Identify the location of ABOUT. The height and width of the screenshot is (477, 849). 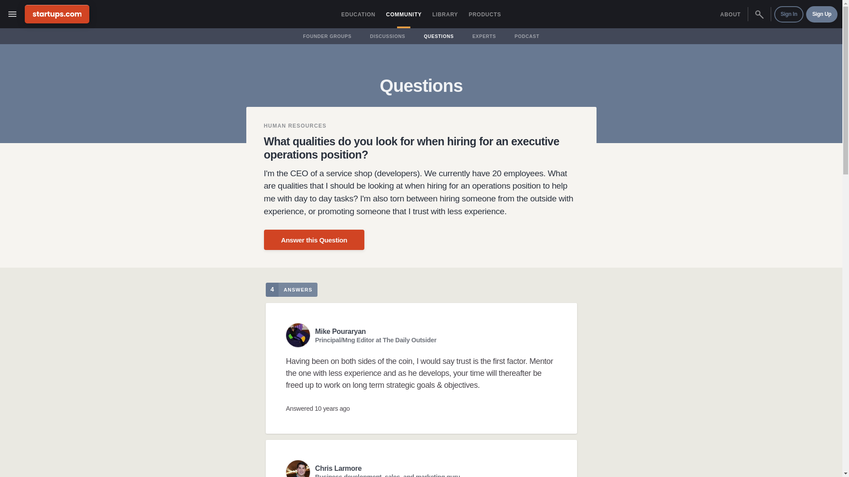
(730, 14).